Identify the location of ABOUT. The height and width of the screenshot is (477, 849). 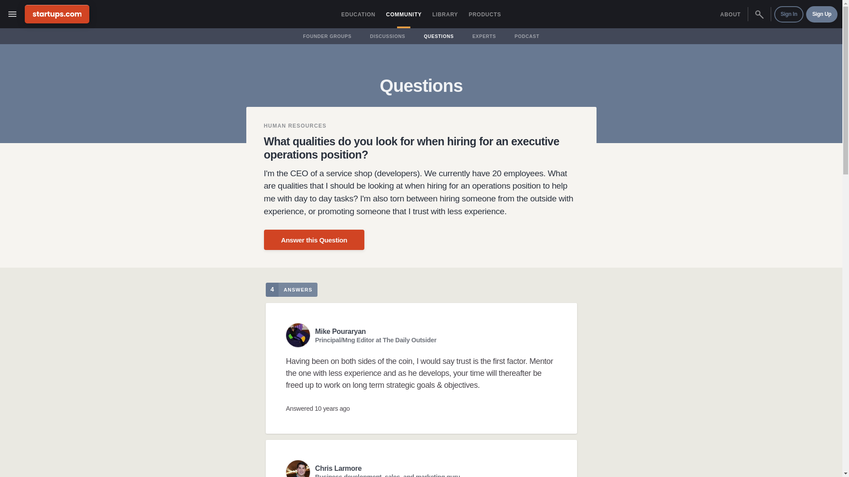
(730, 14).